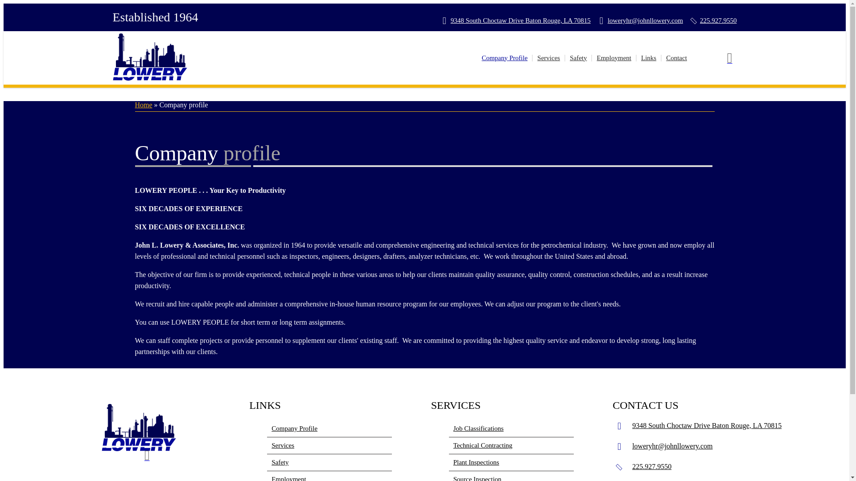 The height and width of the screenshot is (481, 856). Describe the element at coordinates (521, 20) in the screenshot. I see `9348 South Choctaw Drive Baton Rouge, LA 70815` at that location.